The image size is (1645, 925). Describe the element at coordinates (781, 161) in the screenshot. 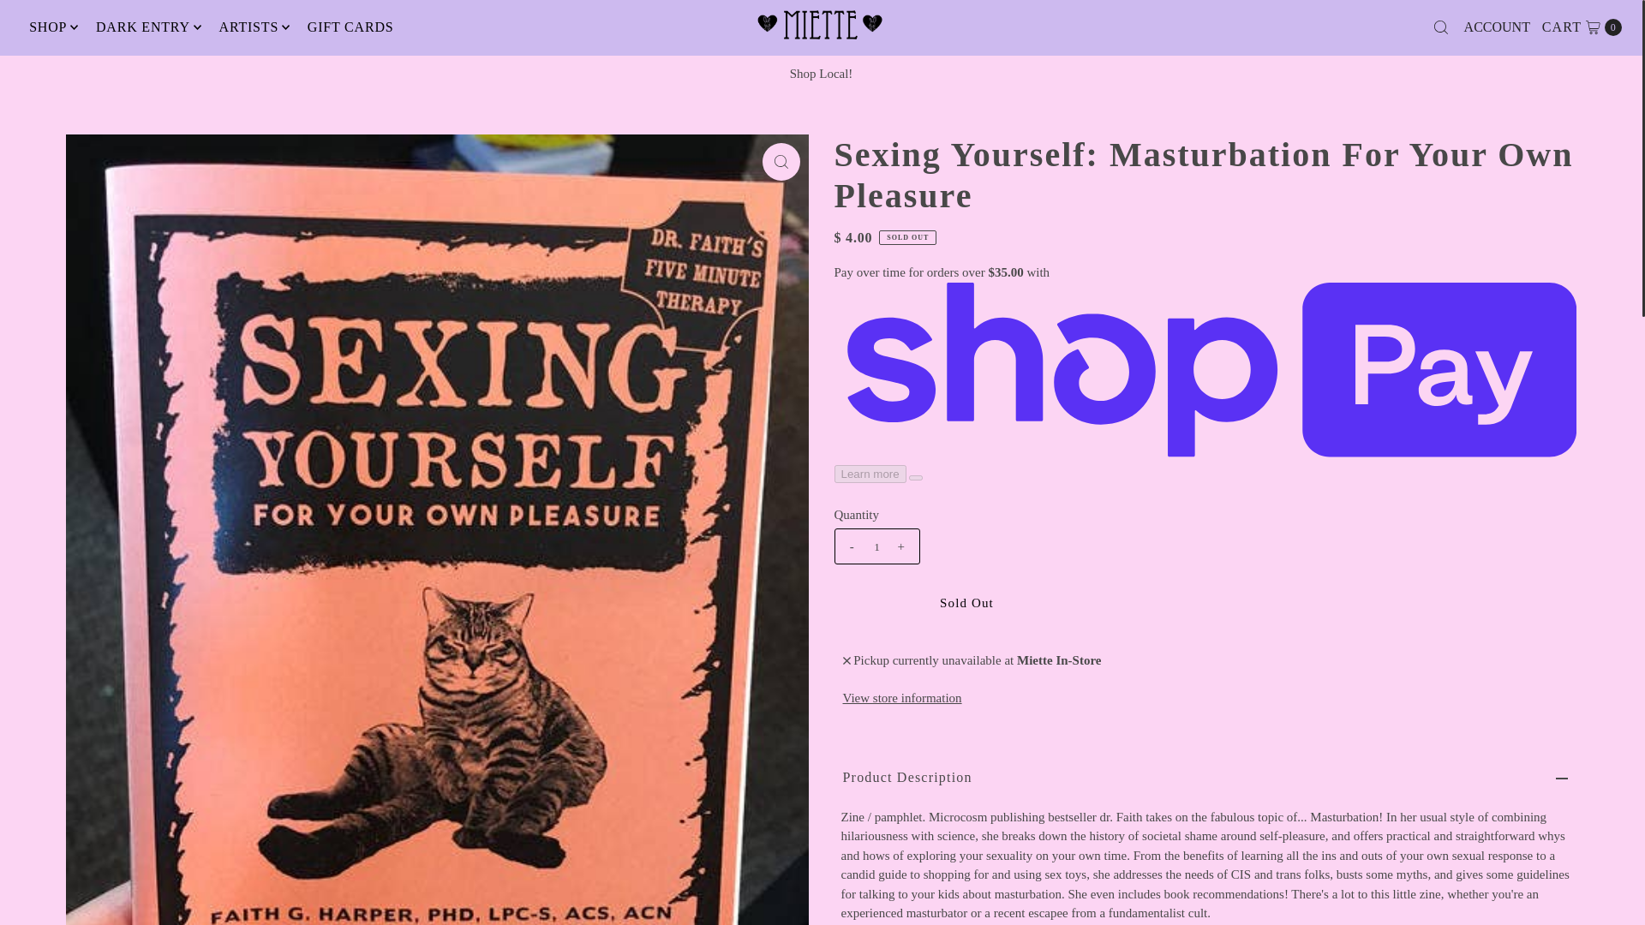

I see `Click to zoom` at that location.